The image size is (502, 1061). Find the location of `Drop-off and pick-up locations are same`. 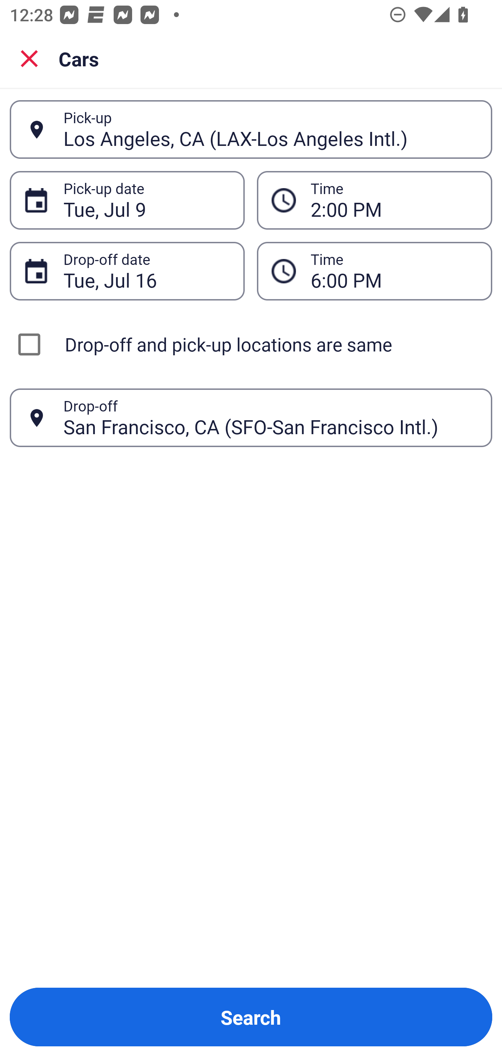

Drop-off and pick-up locations are same is located at coordinates (251, 344).